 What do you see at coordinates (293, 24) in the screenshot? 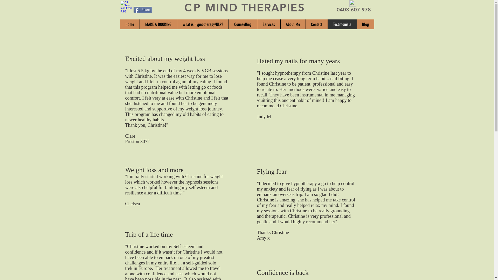
I see `About Me` at bounding box center [293, 24].